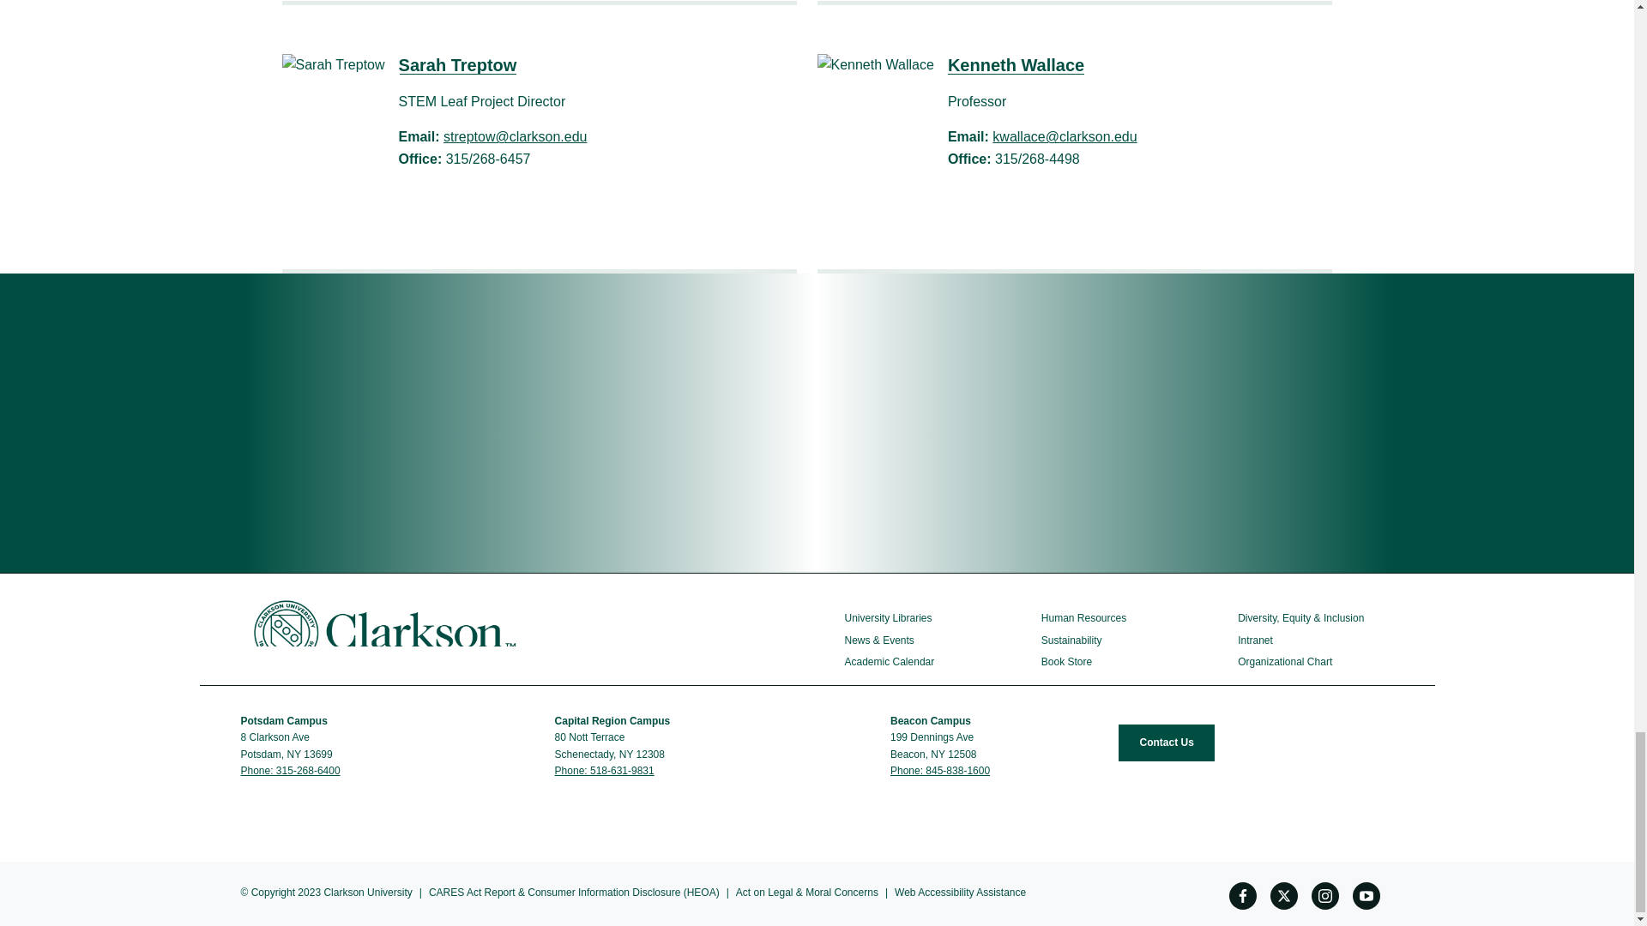 This screenshot has height=926, width=1647. Describe the element at coordinates (285, 720) in the screenshot. I see `Potsdam Campus` at that location.